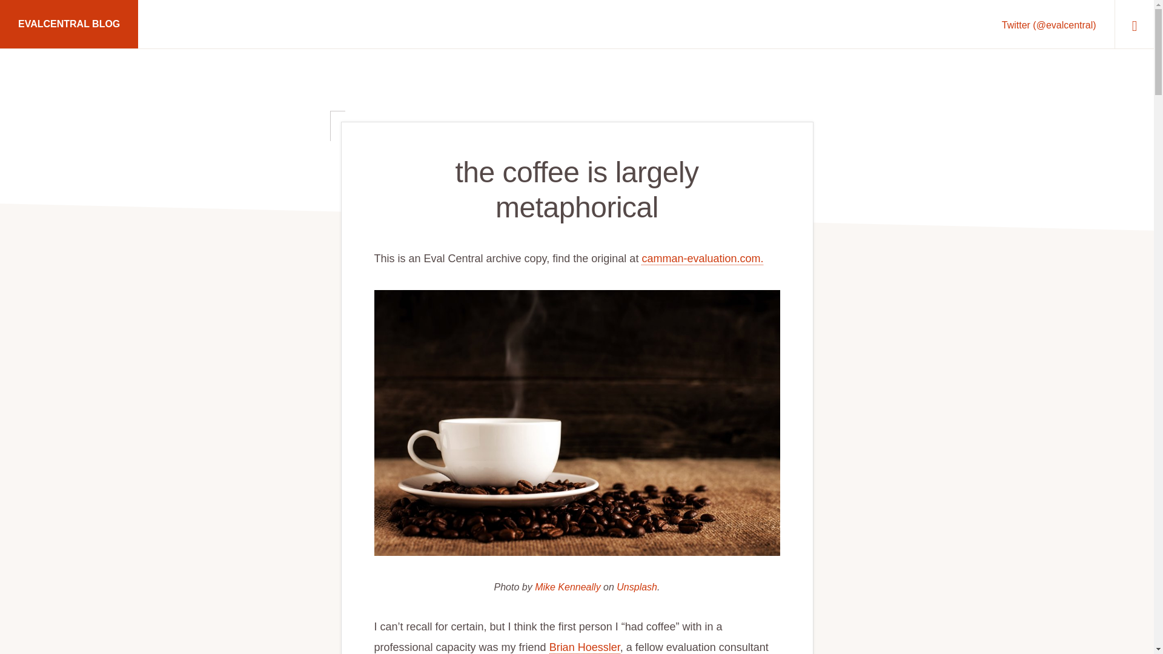 This screenshot has height=654, width=1163. Describe the element at coordinates (702, 259) in the screenshot. I see `camman-evaluation.com.` at that location.